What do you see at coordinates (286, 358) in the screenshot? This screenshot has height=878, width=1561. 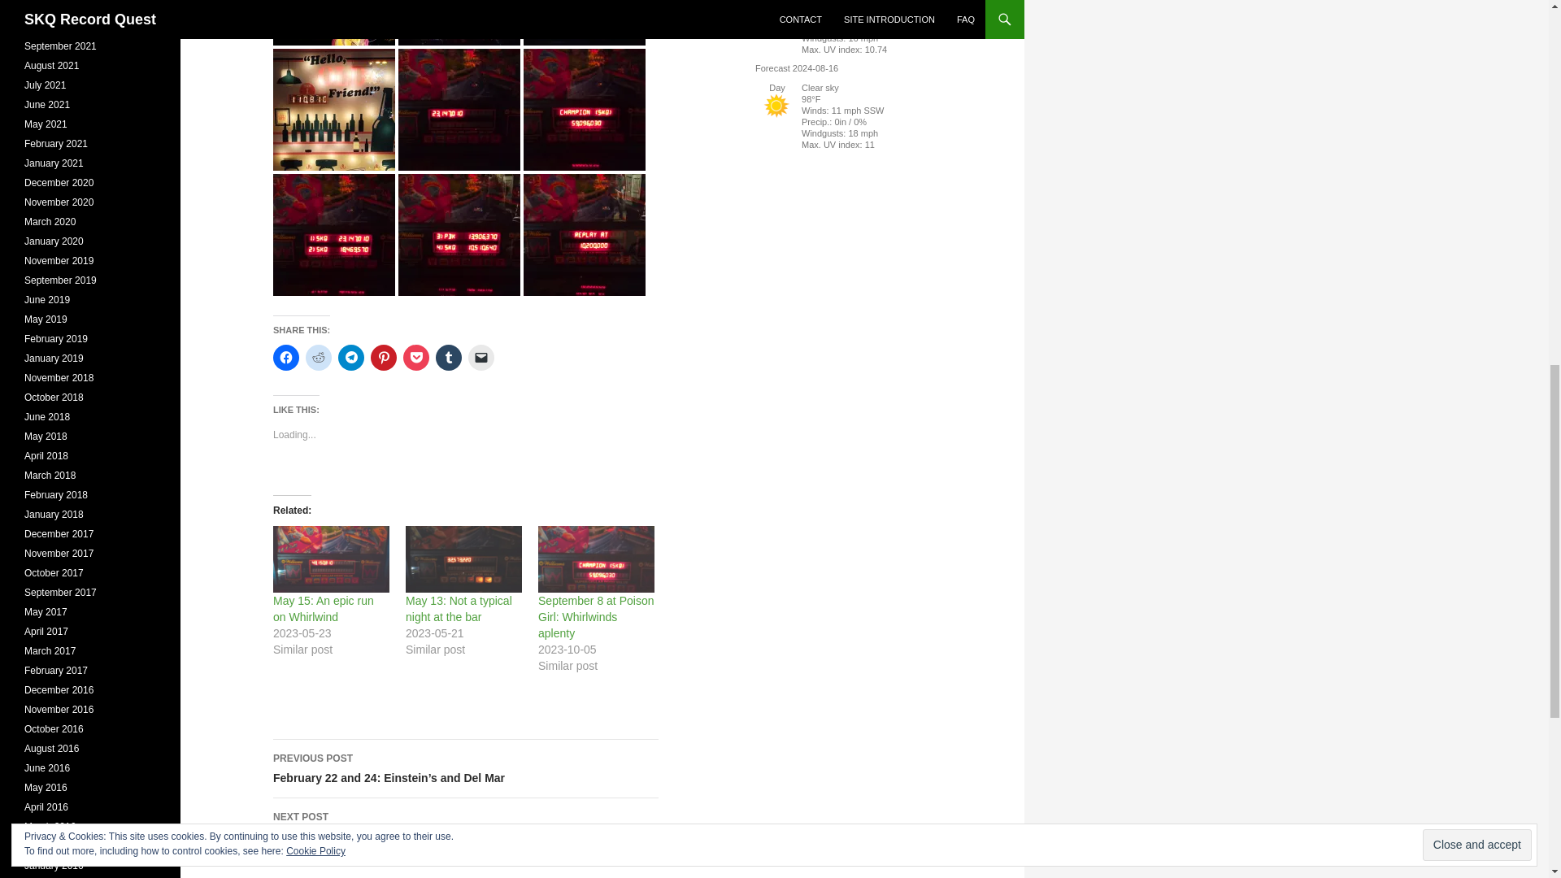 I see `Click to share on Facebook` at bounding box center [286, 358].